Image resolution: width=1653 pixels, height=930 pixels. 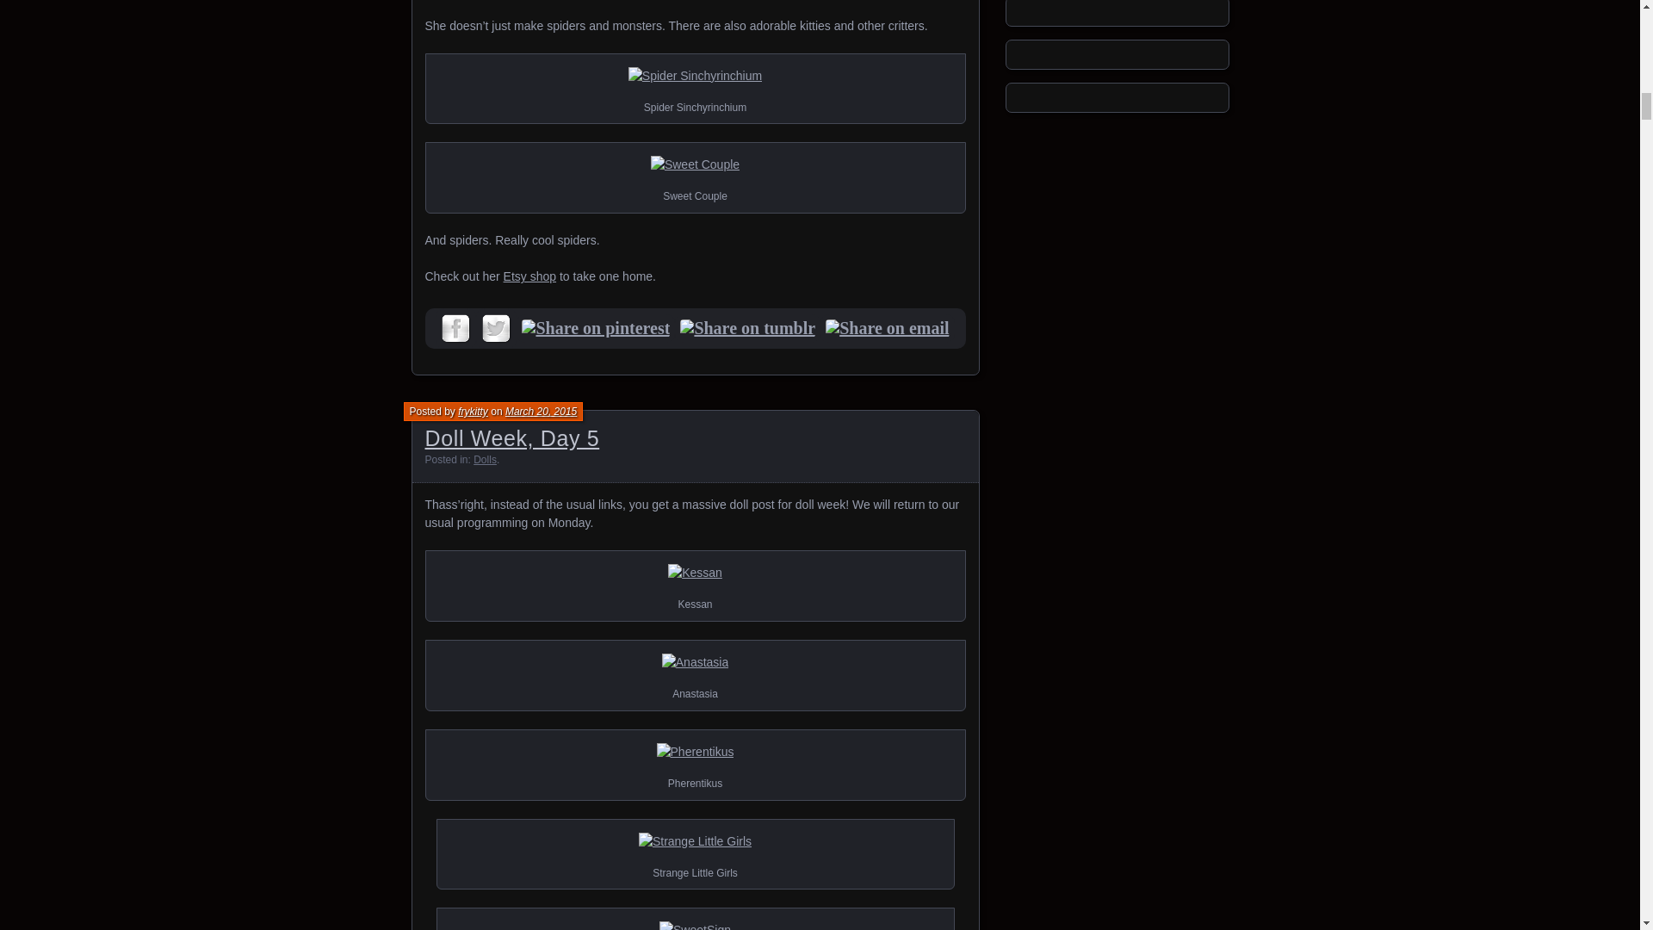 I want to click on Etsy shop, so click(x=529, y=276).